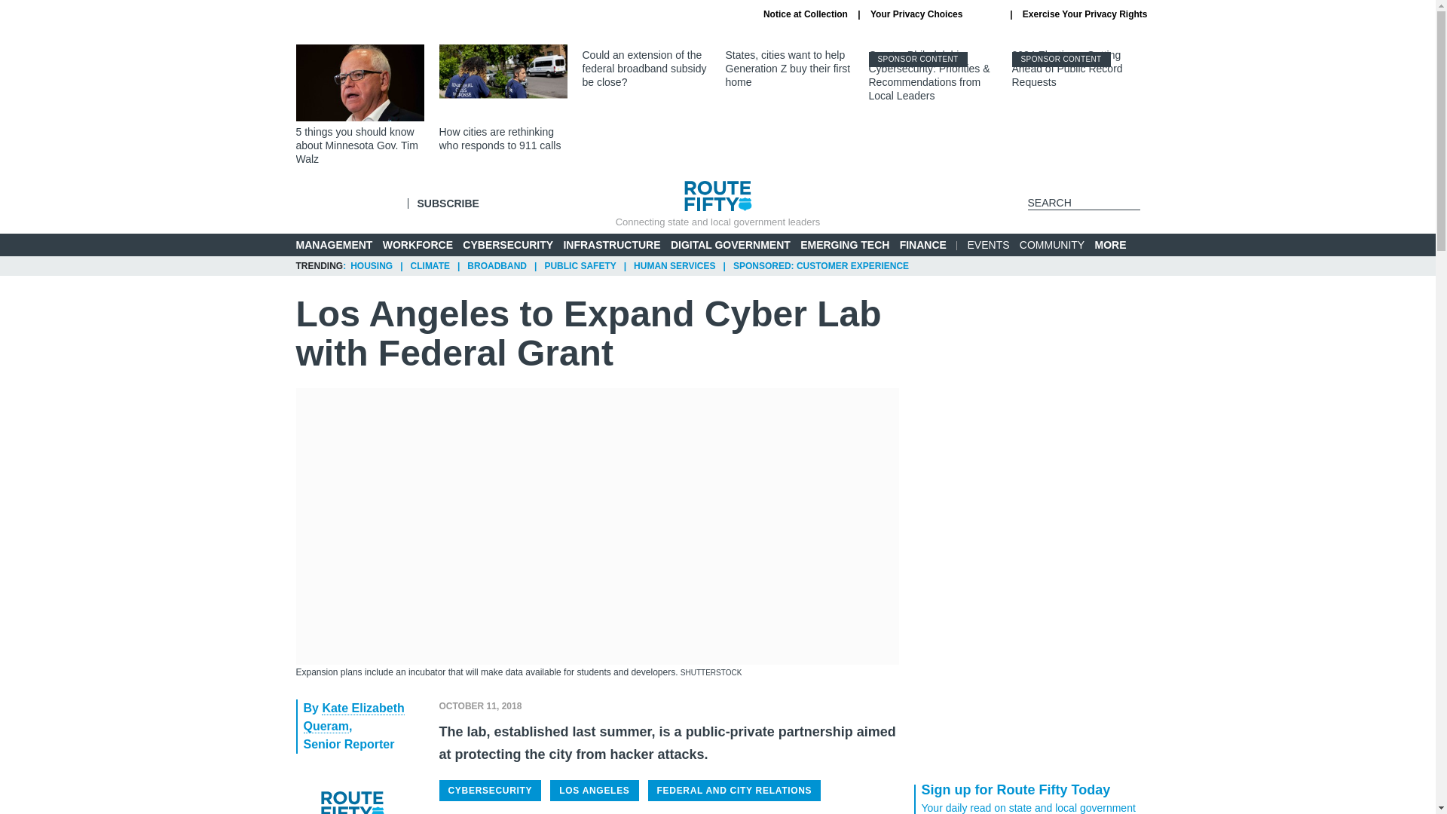 Image resolution: width=1447 pixels, height=814 pixels. I want to click on MORE, so click(1117, 245).